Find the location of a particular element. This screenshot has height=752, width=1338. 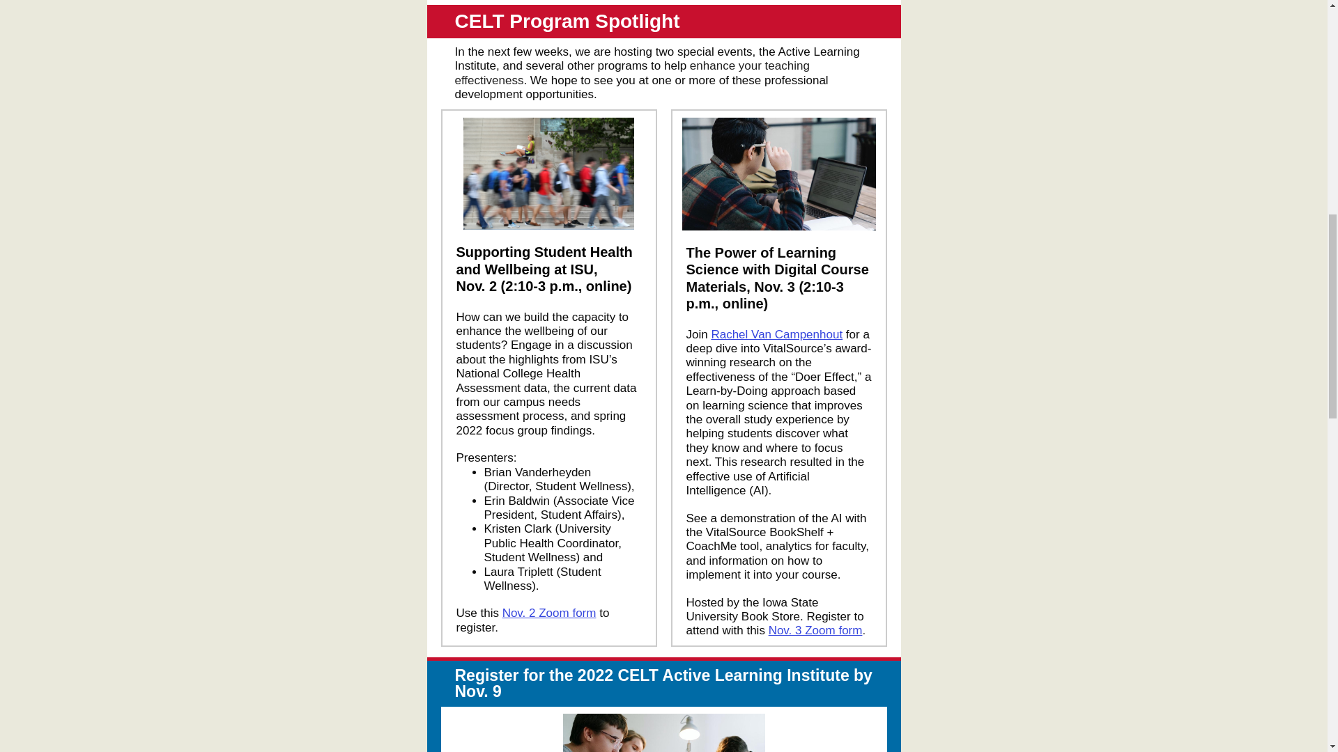

Rachel Van Campenhout is located at coordinates (776, 334).